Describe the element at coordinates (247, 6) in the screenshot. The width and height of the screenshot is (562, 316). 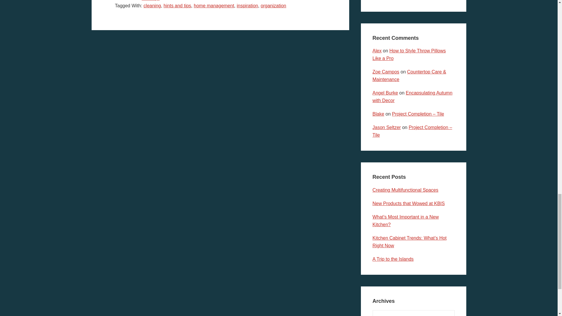
I see `inspiration` at that location.